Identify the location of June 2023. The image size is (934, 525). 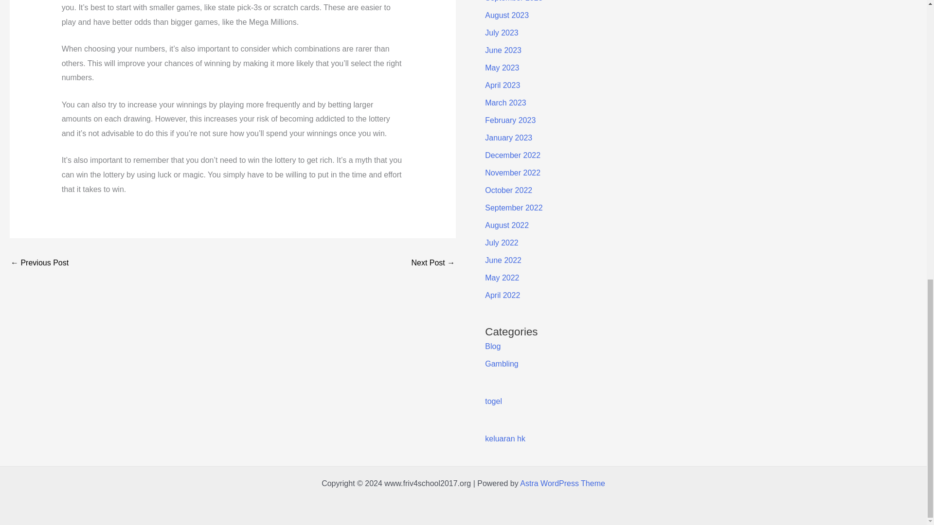
(503, 51).